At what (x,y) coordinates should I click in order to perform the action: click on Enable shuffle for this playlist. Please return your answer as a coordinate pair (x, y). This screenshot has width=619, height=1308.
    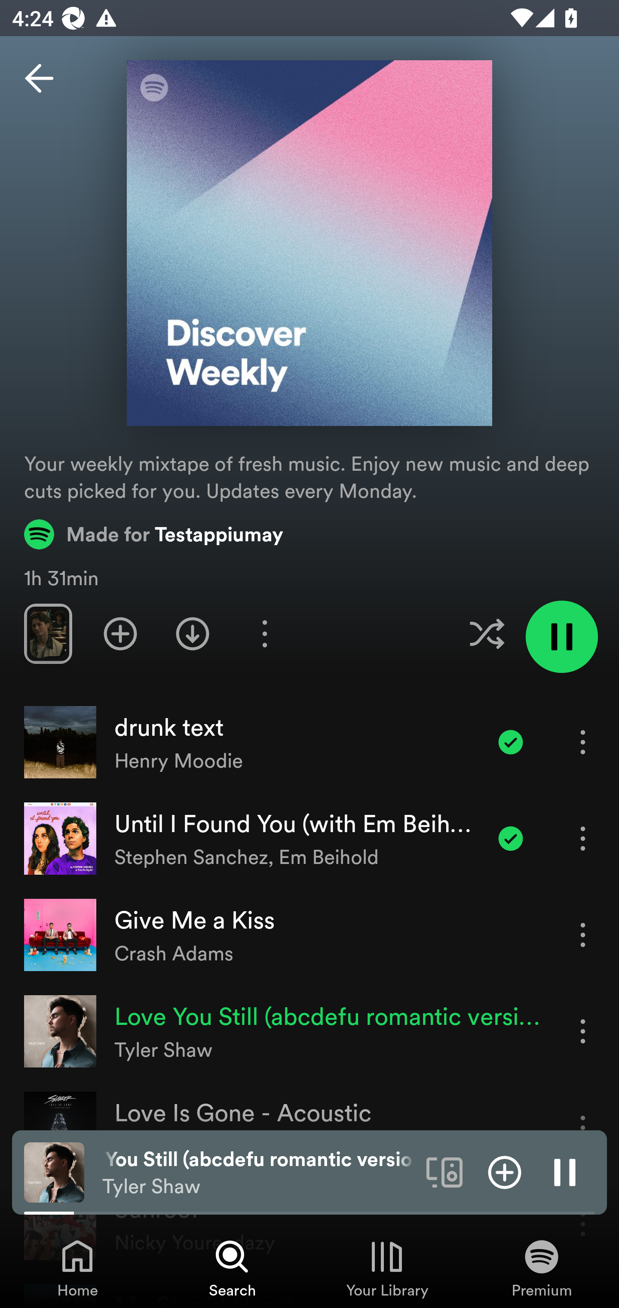
    Looking at the image, I should click on (487, 633).